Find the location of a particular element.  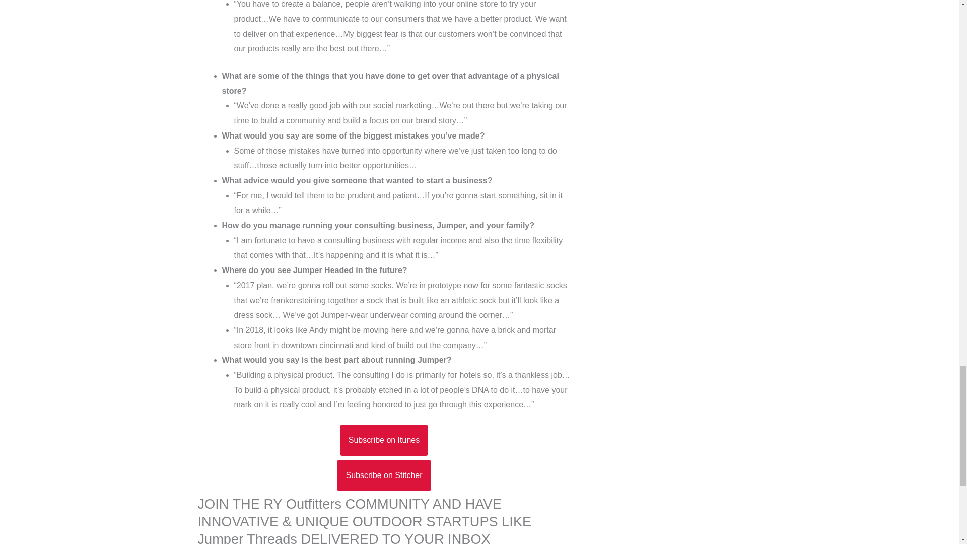

Subscribe on Itunes is located at coordinates (384, 440).